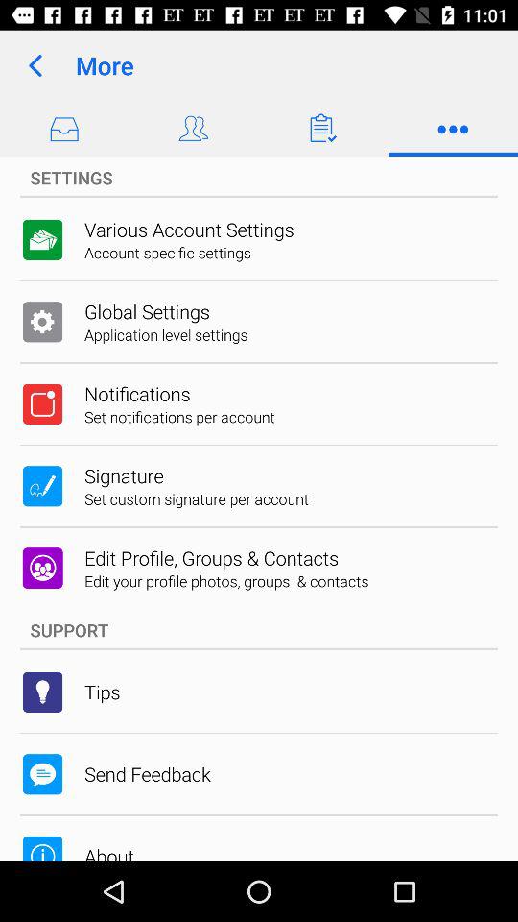 The image size is (518, 922). Describe the element at coordinates (197, 498) in the screenshot. I see `choose the item below the signature icon` at that location.